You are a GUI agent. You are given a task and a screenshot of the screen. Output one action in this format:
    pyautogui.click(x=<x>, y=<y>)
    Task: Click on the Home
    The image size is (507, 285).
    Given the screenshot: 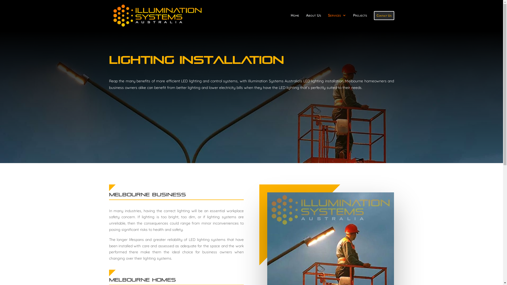 What is the action you would take?
    pyautogui.click(x=295, y=22)
    